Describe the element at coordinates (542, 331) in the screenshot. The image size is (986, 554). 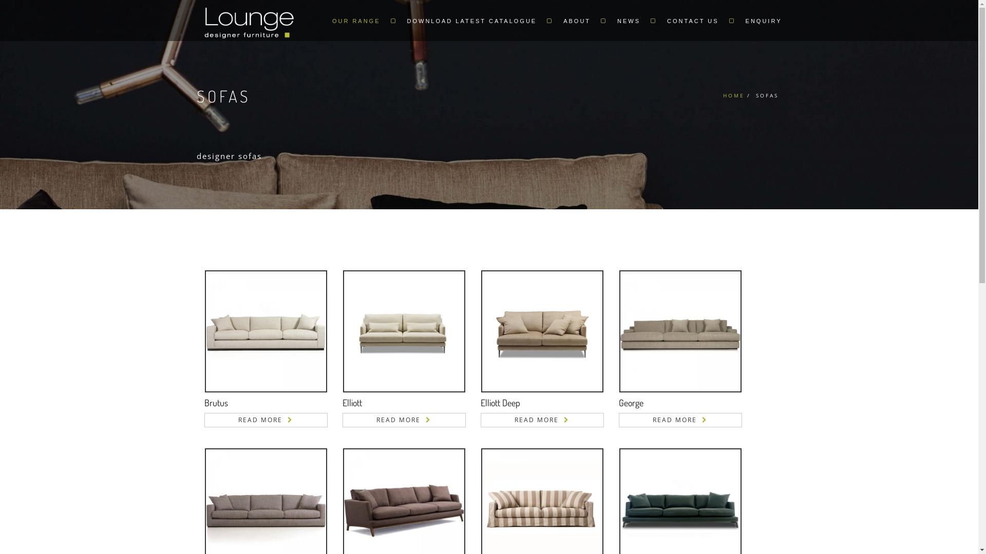
I see `Elliot-Deep` at that location.